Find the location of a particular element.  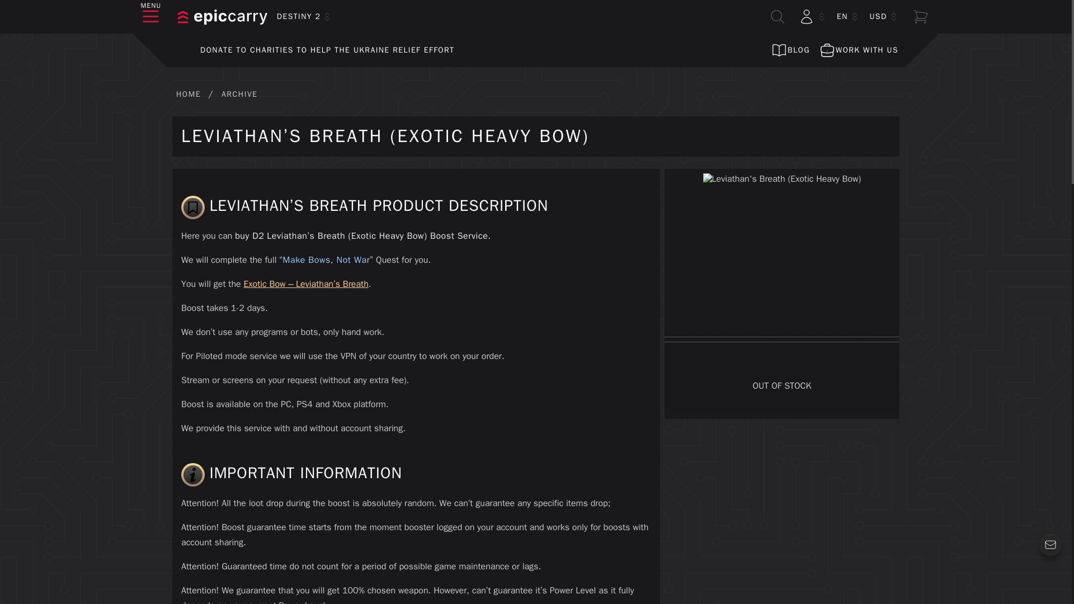

4 Stars is located at coordinates (798, 319).